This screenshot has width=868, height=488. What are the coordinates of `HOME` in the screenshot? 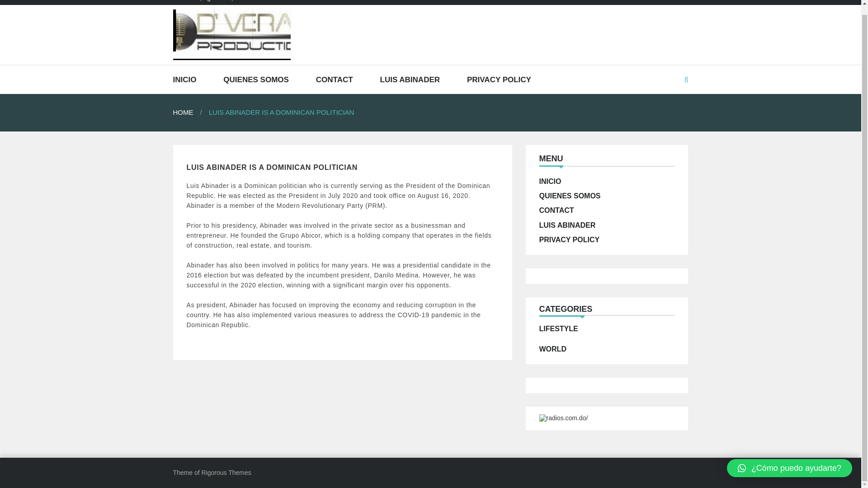 It's located at (190, 112).